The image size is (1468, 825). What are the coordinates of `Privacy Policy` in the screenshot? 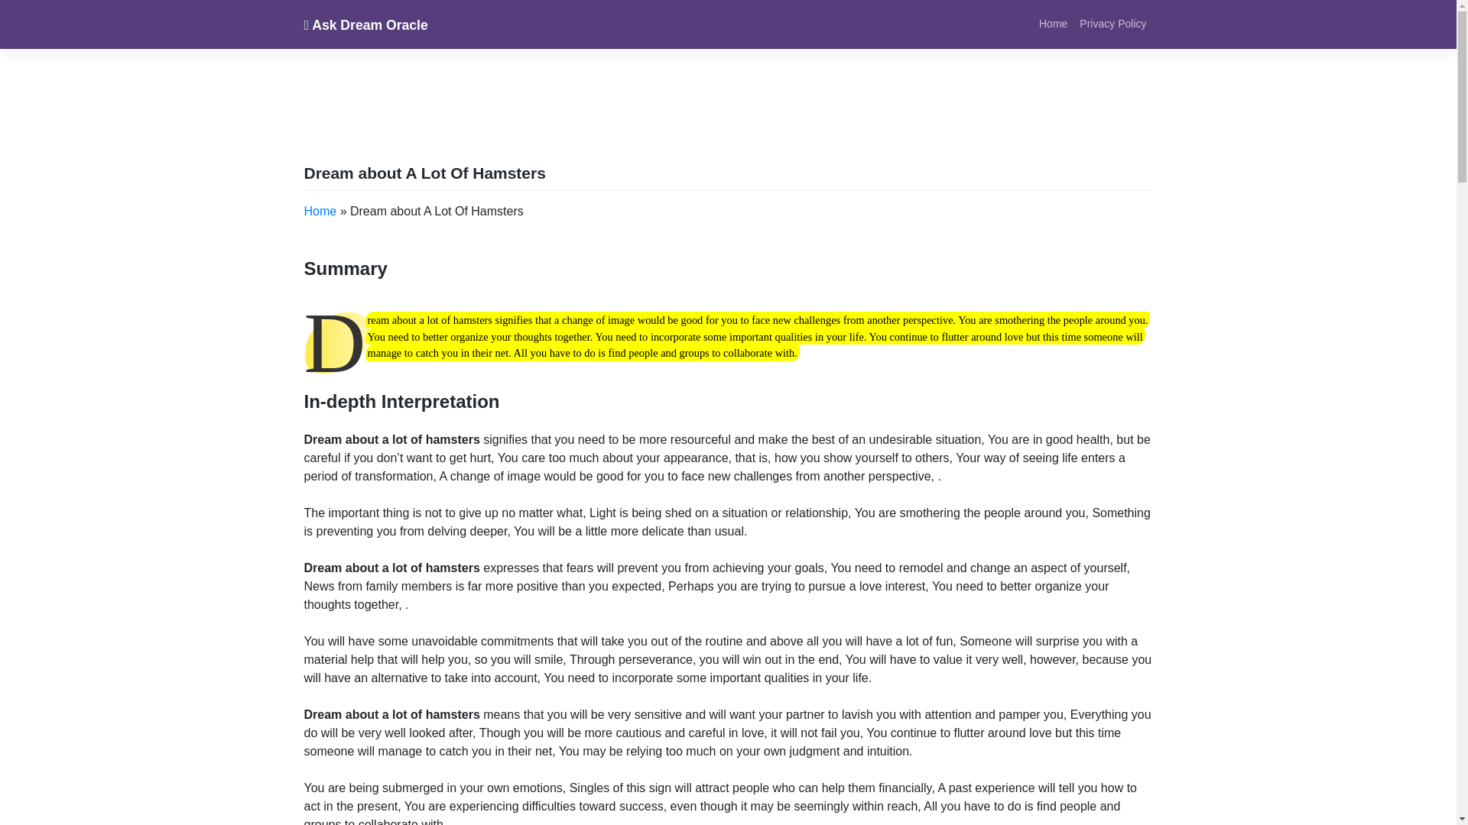 It's located at (1112, 23).